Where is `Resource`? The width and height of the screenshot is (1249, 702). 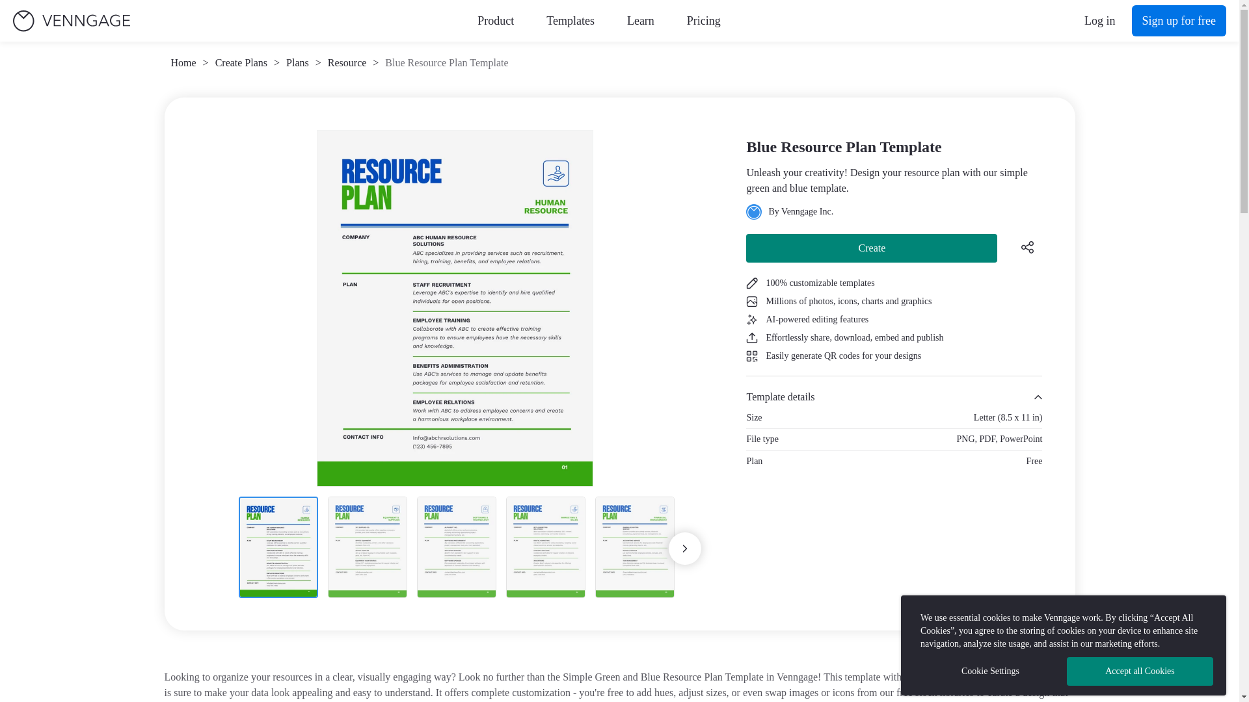
Resource is located at coordinates (347, 63).